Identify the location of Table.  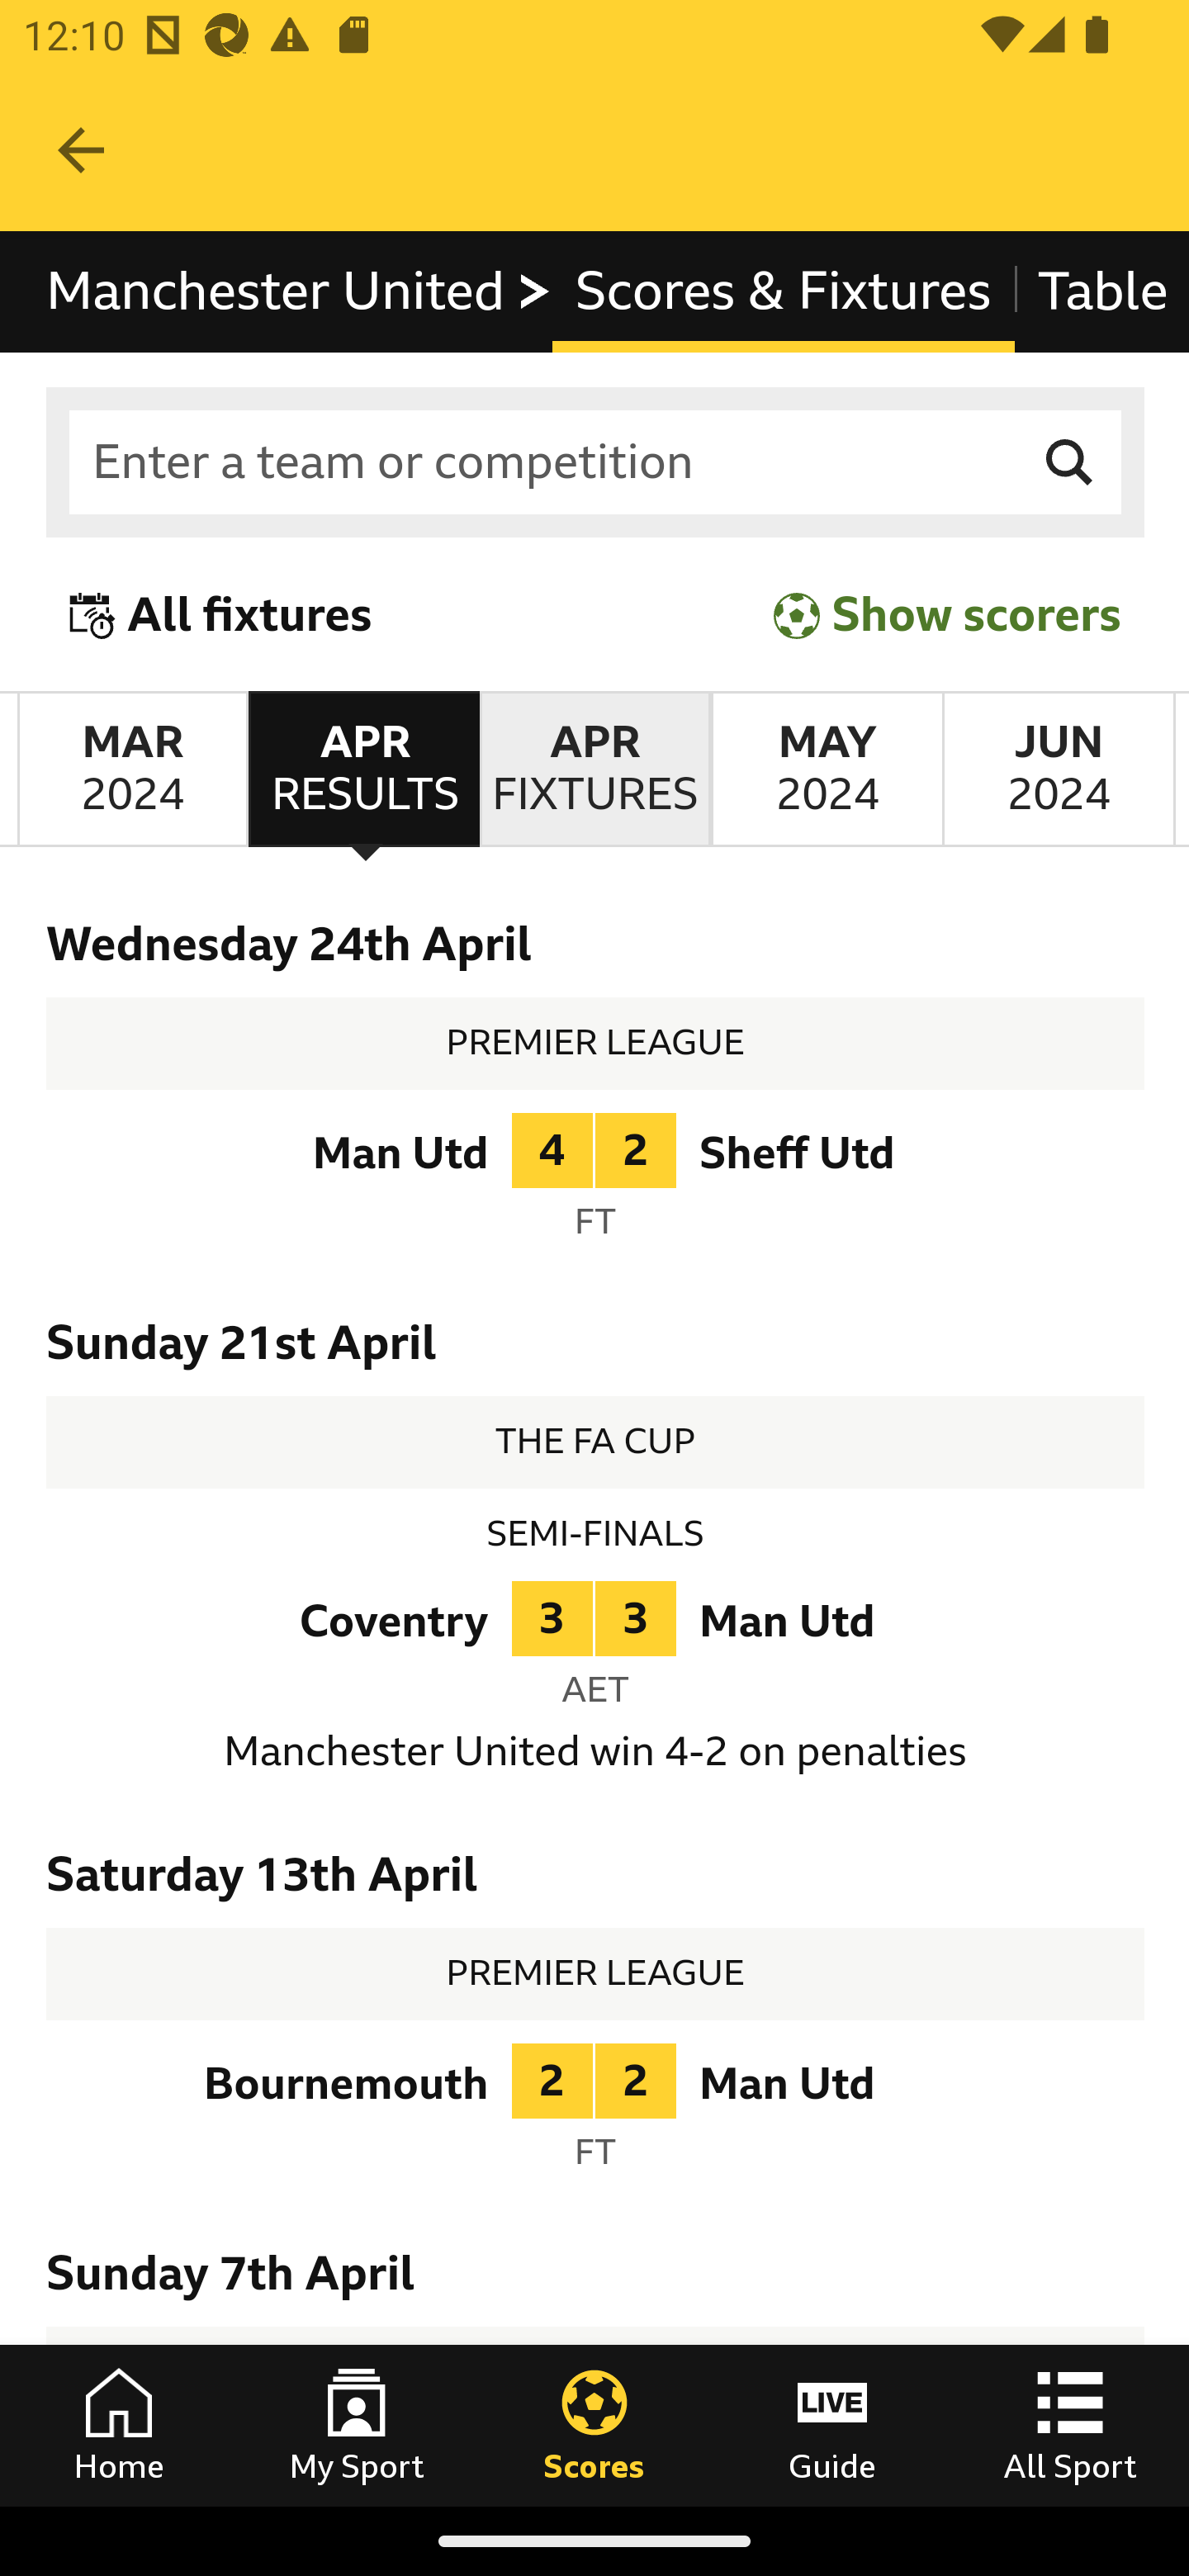
(1100, 292).